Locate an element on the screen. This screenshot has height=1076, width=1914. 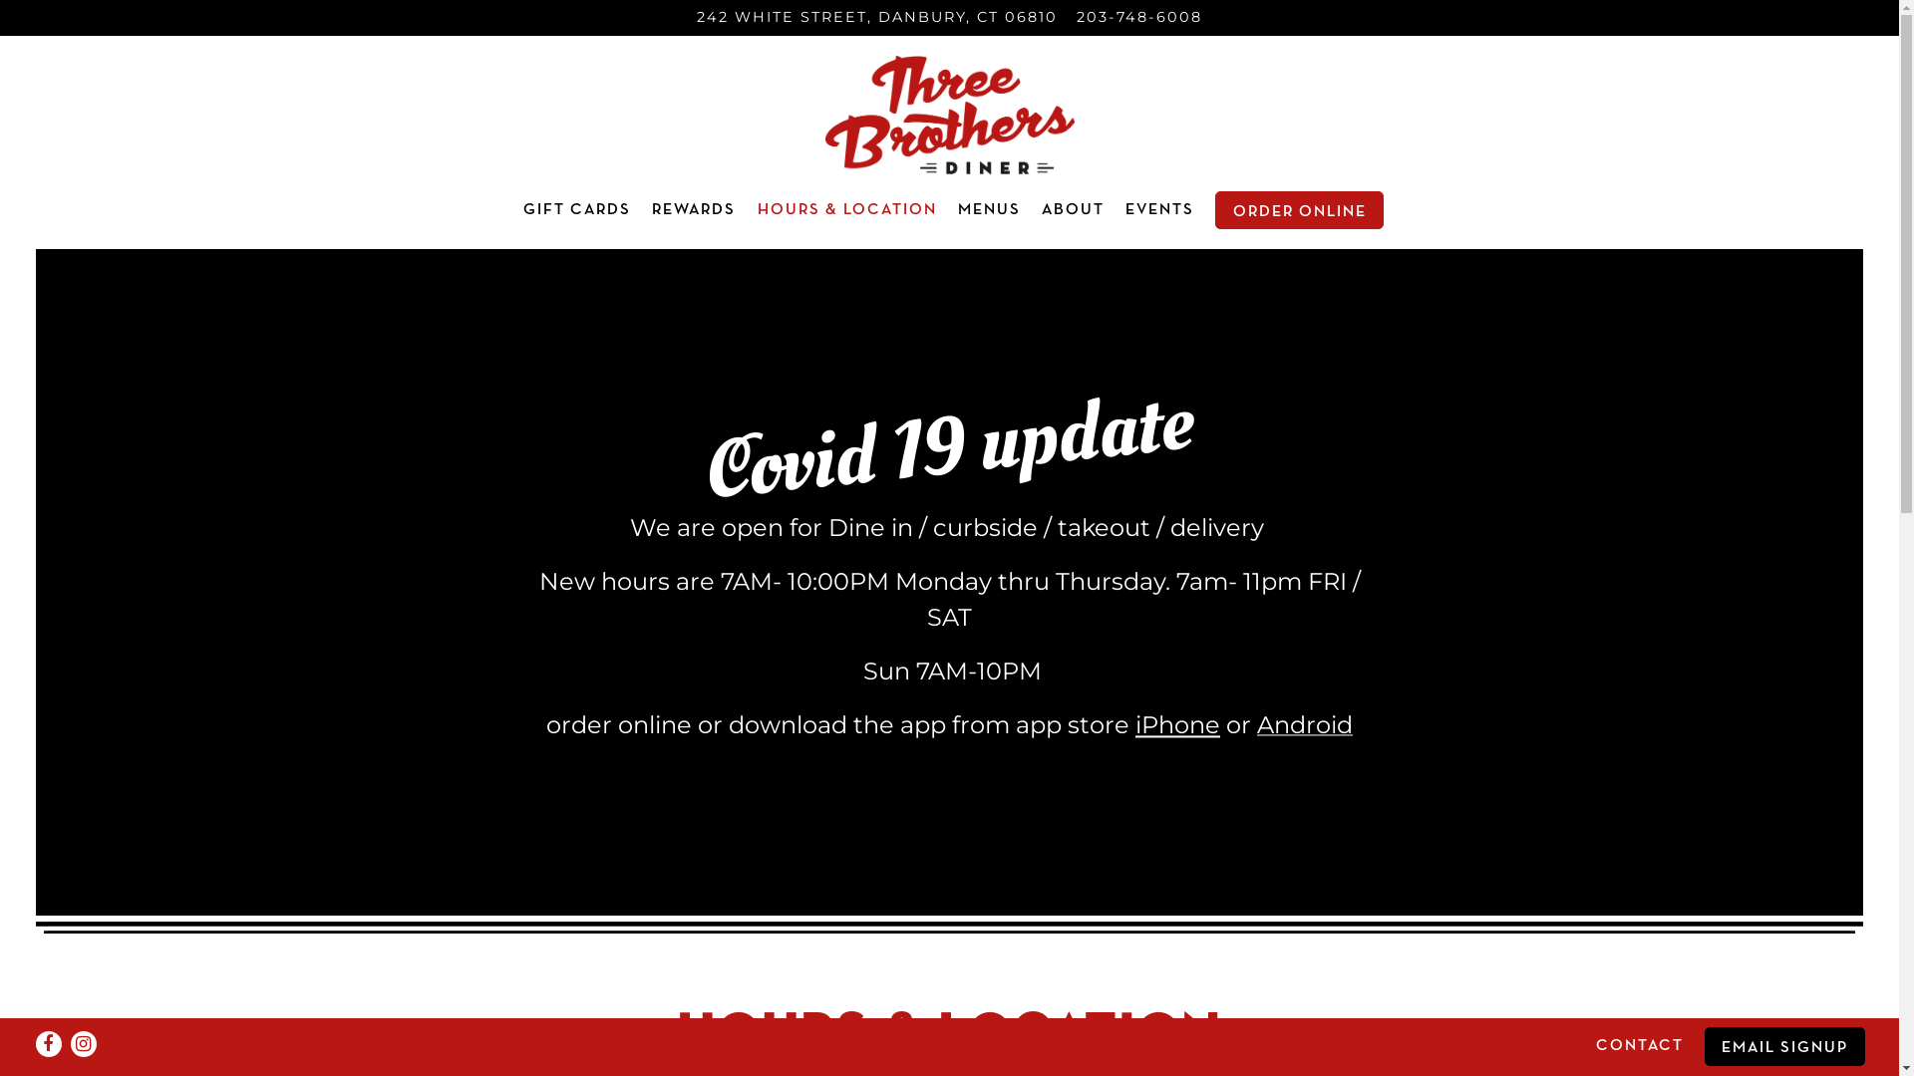
CONTACT is located at coordinates (1640, 1046).